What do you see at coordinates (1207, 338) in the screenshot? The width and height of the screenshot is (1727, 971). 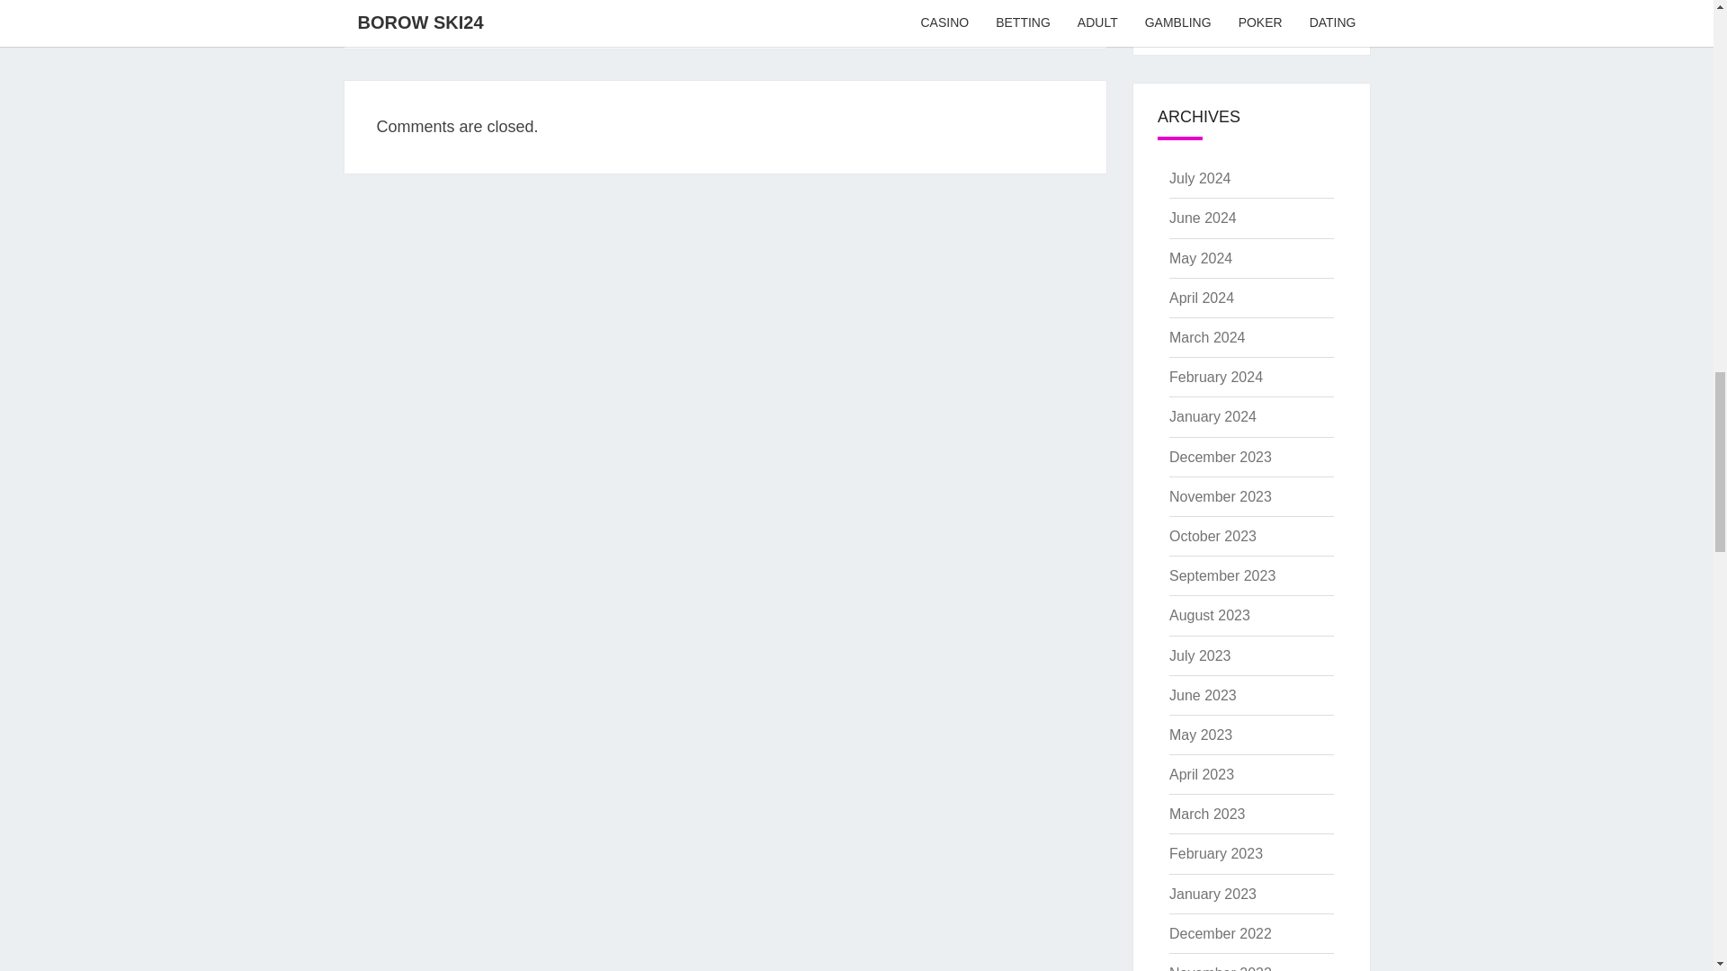 I see `March 2024` at bounding box center [1207, 338].